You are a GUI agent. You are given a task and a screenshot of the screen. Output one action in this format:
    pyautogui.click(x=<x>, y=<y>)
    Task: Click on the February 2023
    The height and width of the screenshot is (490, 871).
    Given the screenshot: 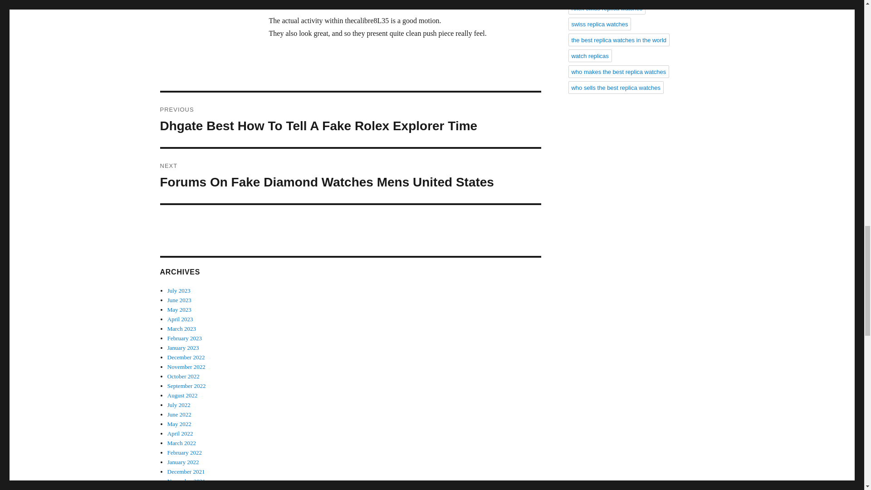 What is the action you would take?
    pyautogui.click(x=184, y=338)
    